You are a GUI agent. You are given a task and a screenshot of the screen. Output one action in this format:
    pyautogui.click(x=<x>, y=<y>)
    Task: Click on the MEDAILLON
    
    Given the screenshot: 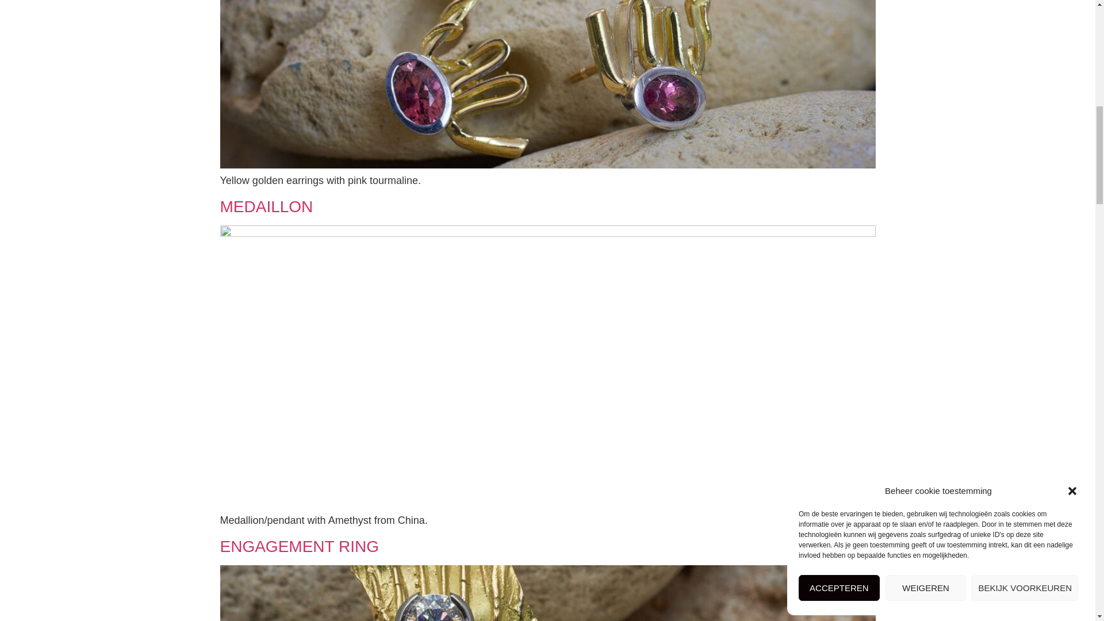 What is the action you would take?
    pyautogui.click(x=266, y=206)
    